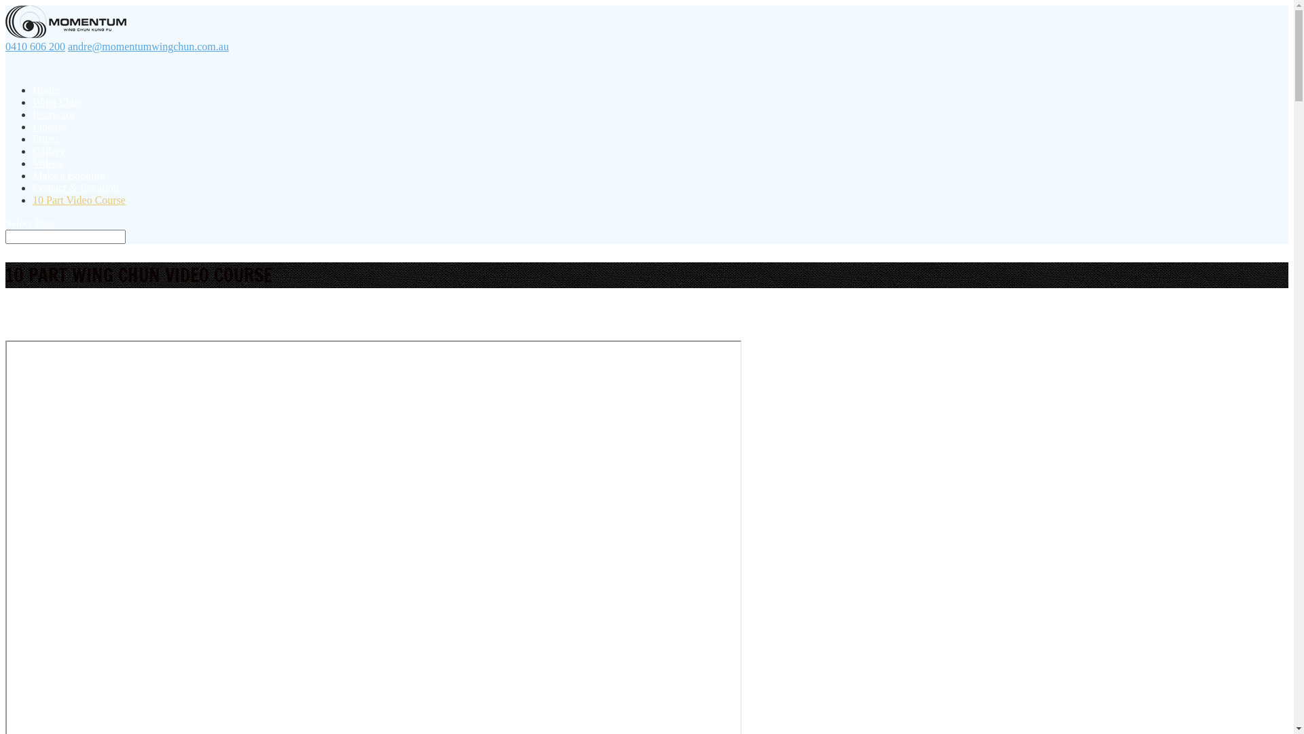  I want to click on Gallery, so click(49, 158).